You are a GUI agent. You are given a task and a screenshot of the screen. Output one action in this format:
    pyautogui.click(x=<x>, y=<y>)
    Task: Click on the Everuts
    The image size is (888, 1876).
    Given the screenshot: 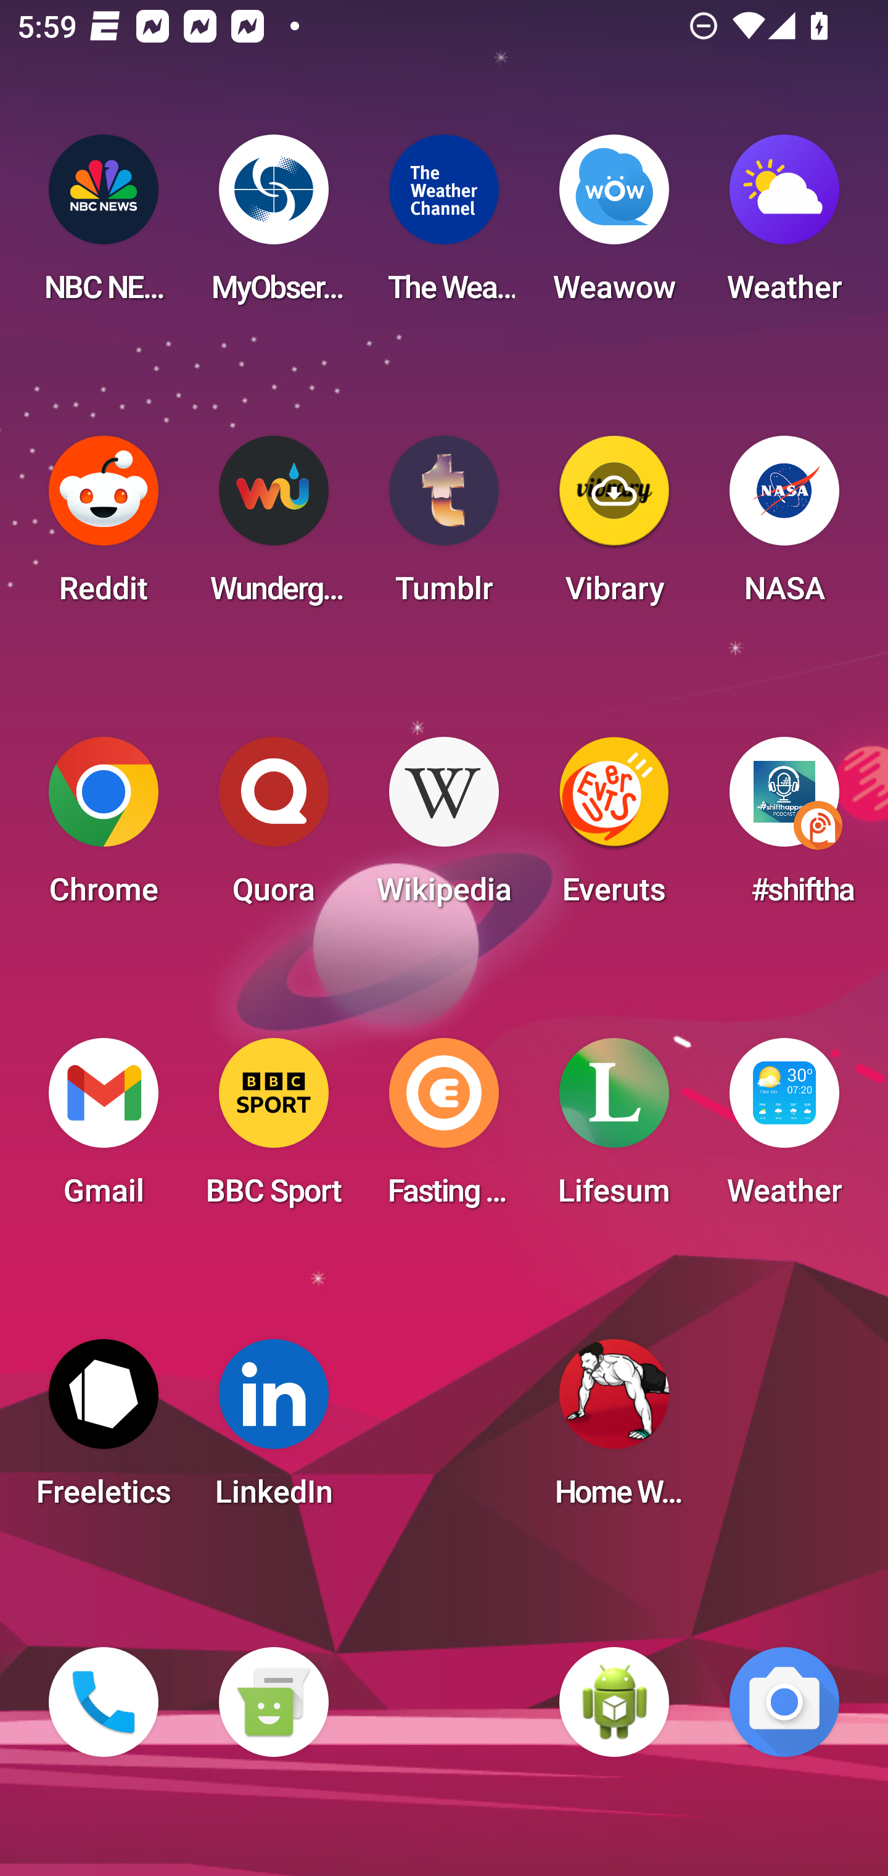 What is the action you would take?
    pyautogui.click(x=614, y=828)
    